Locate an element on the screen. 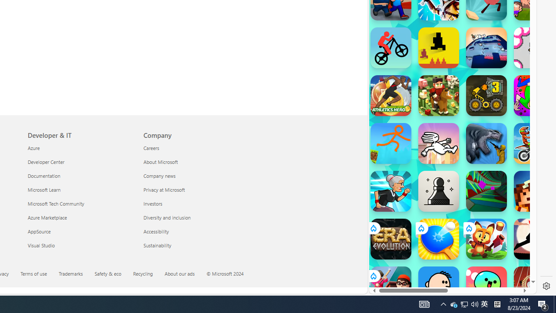 Image resolution: width=556 pixels, height=313 pixels. Recycling is located at coordinates (143, 273).